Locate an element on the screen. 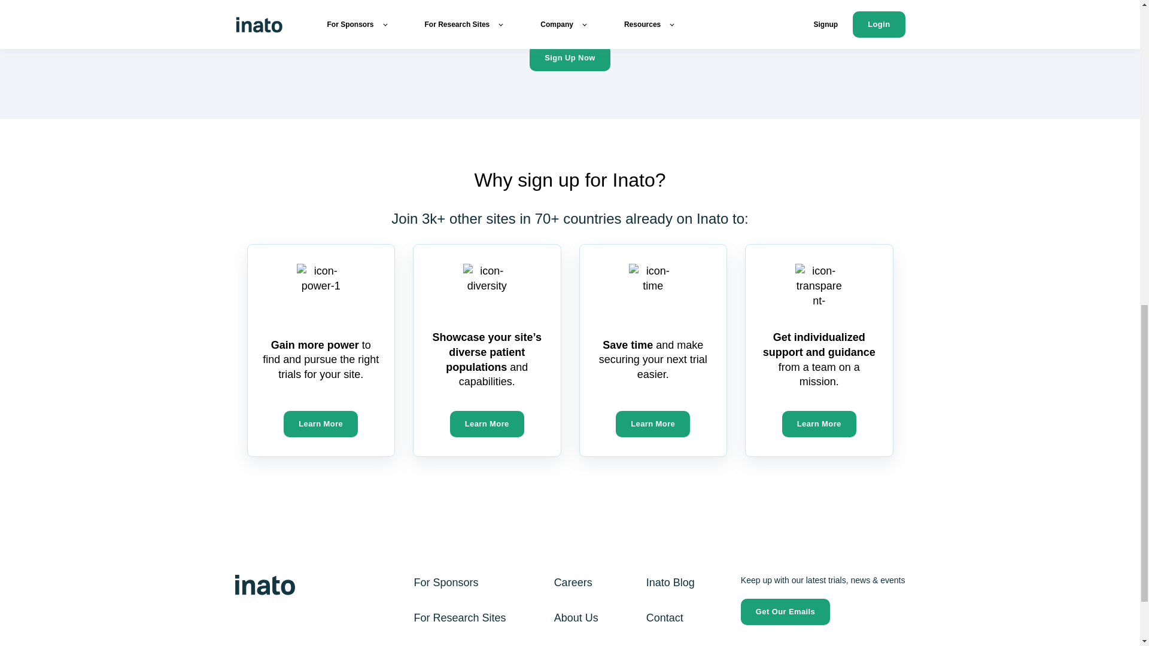 This screenshot has width=1149, height=646. Learn More is located at coordinates (653, 423).